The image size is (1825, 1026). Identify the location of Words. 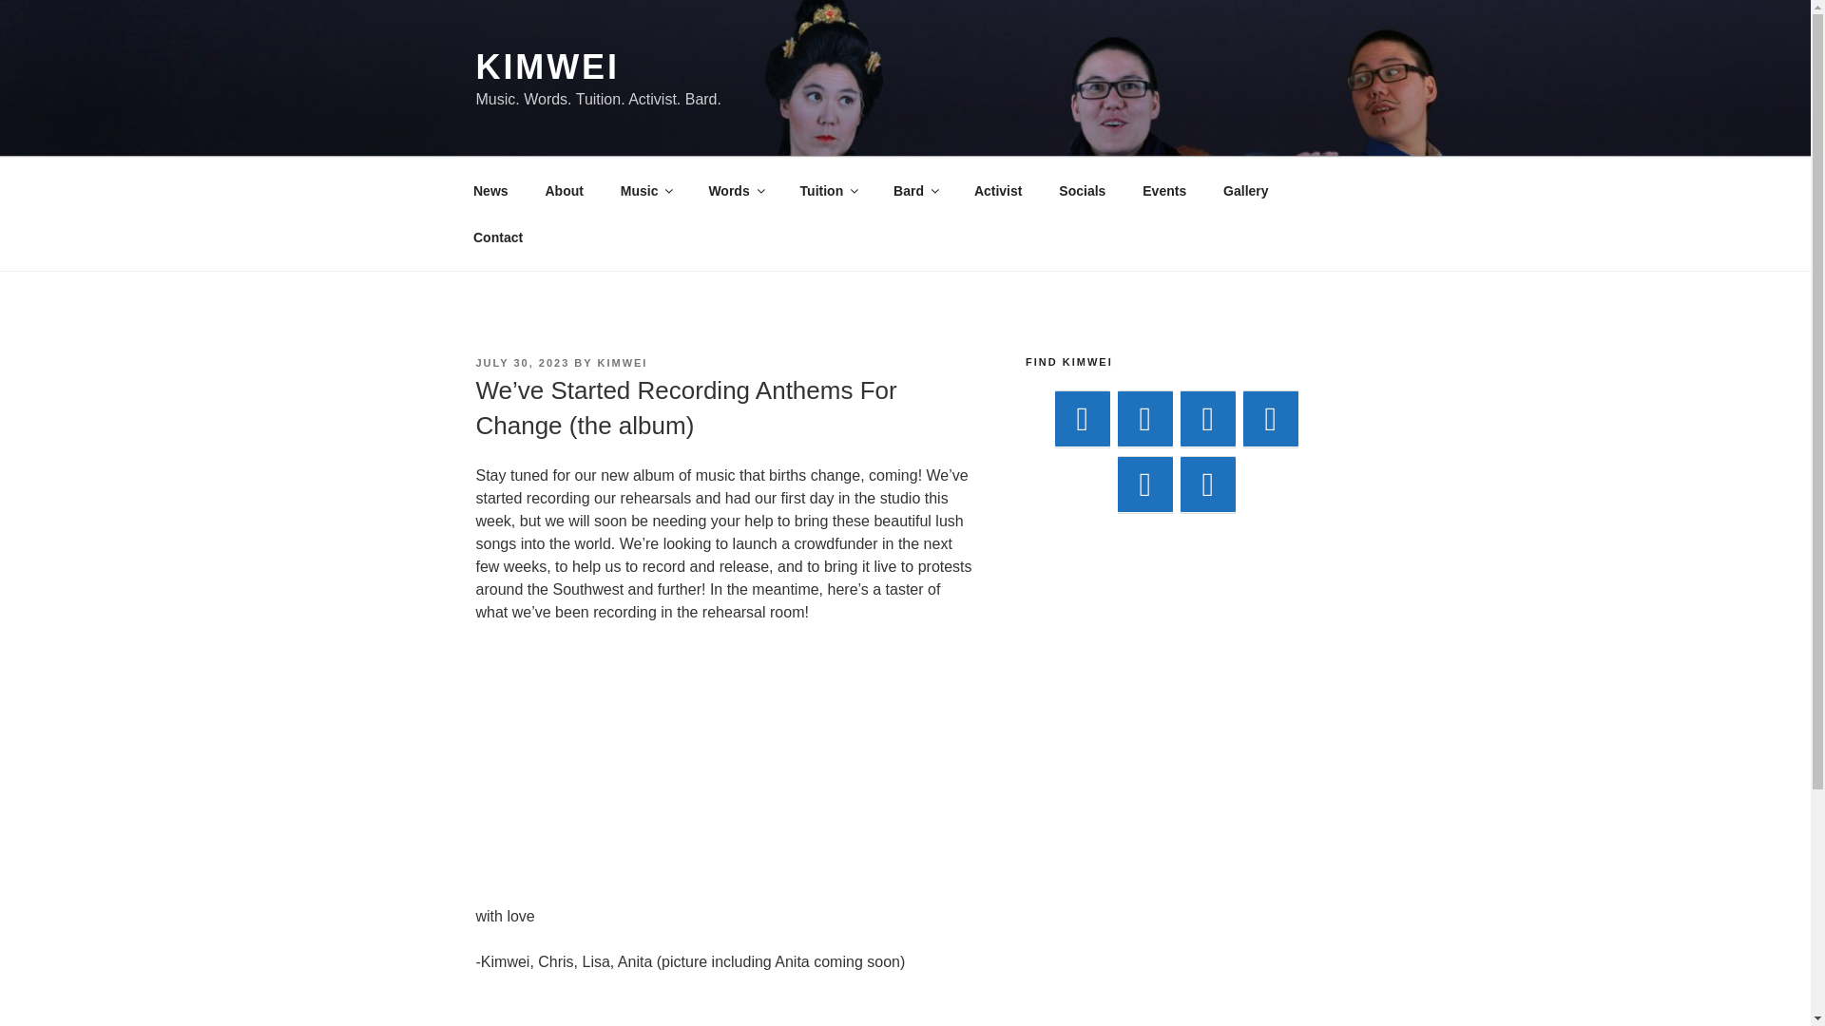
(735, 190).